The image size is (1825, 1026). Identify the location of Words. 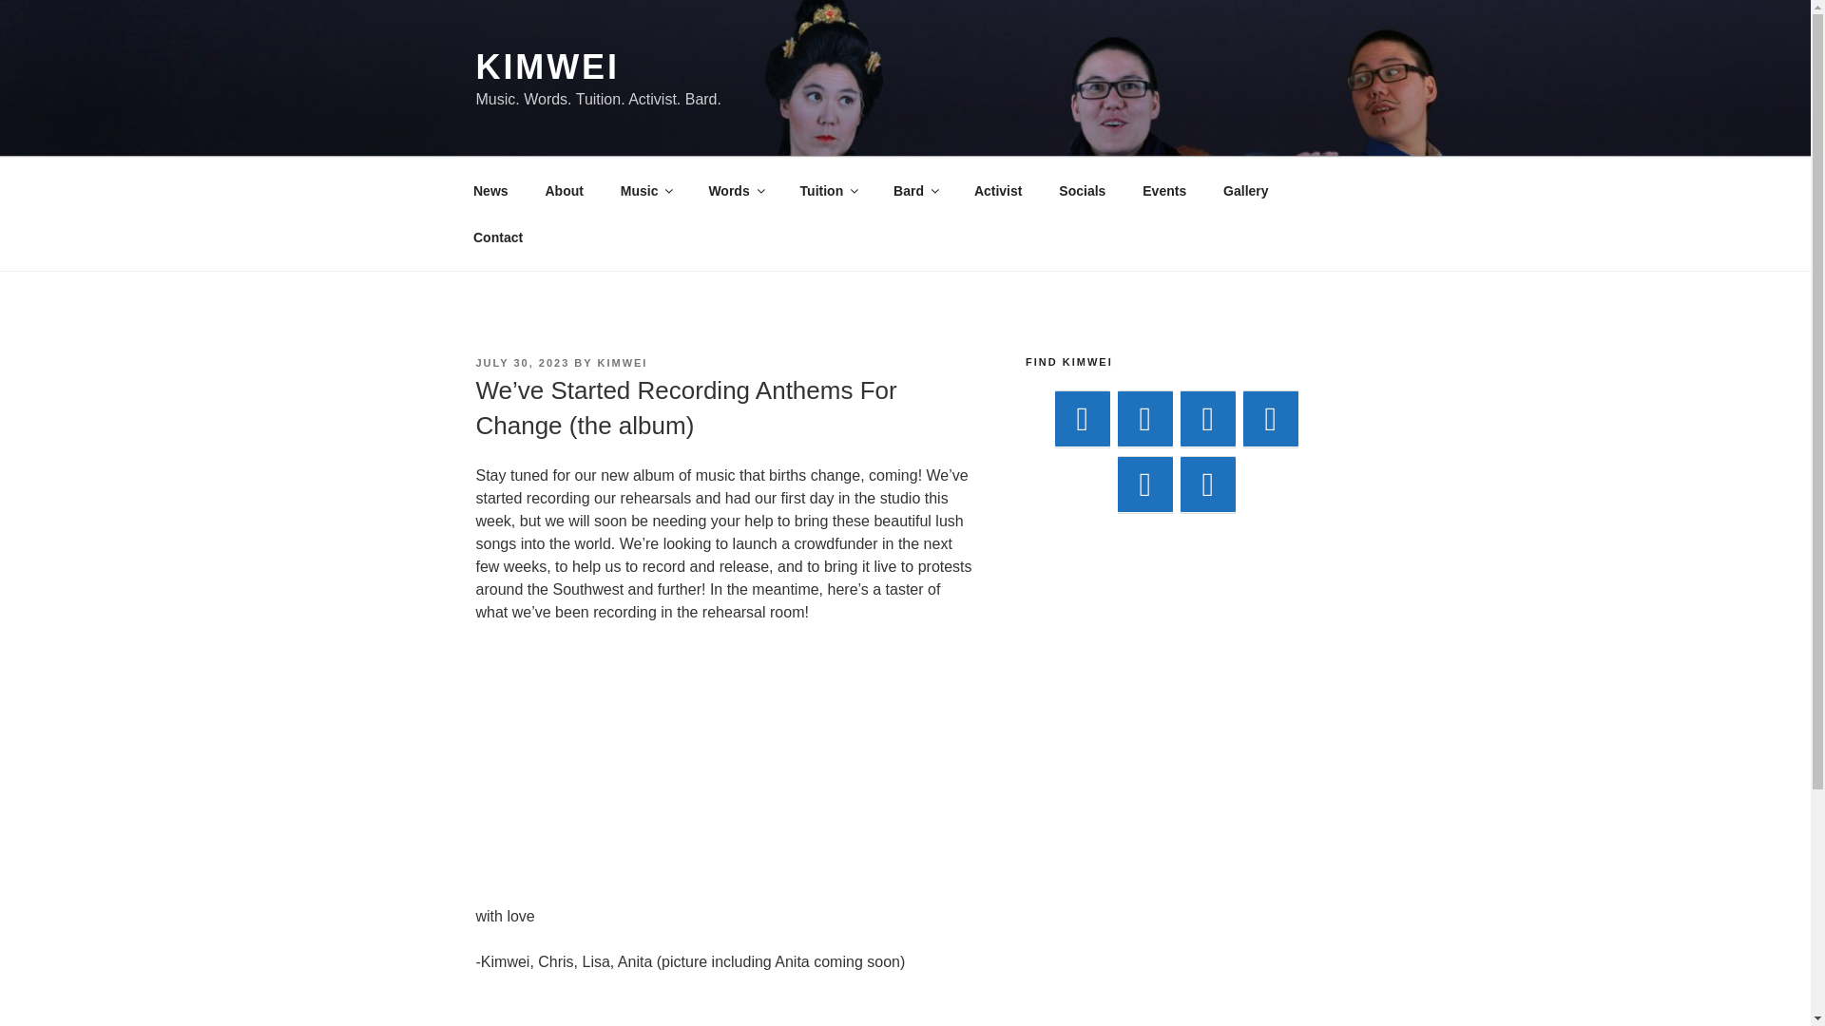
(735, 190).